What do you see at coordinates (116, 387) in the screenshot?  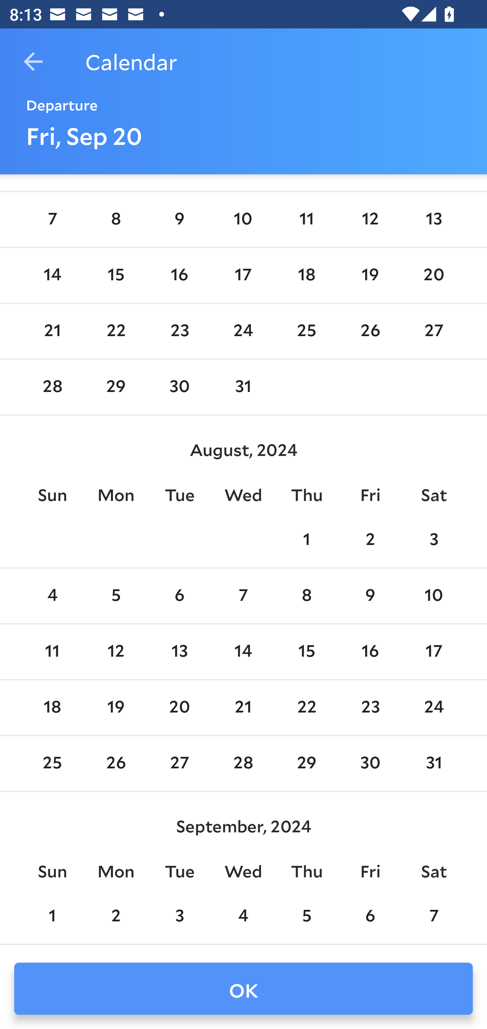 I see `29` at bounding box center [116, 387].